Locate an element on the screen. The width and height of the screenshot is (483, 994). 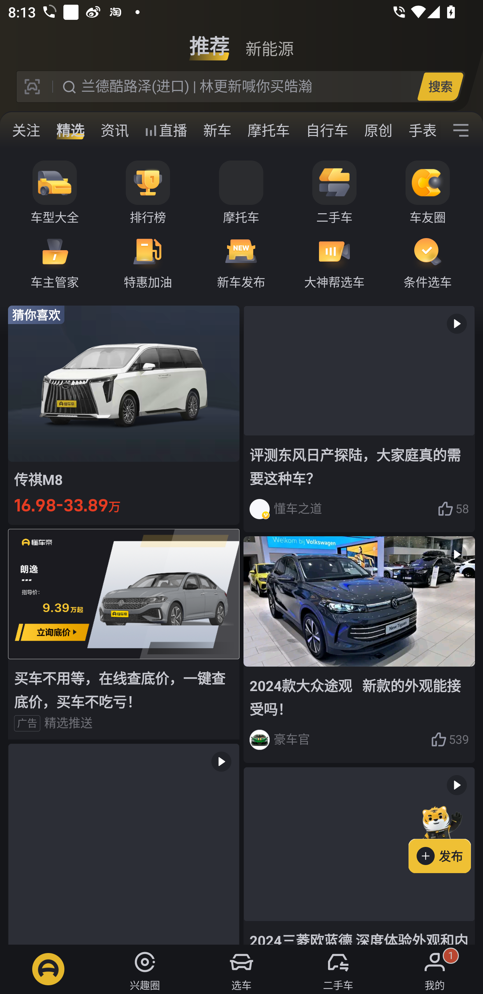
手表 is located at coordinates (420, 130).